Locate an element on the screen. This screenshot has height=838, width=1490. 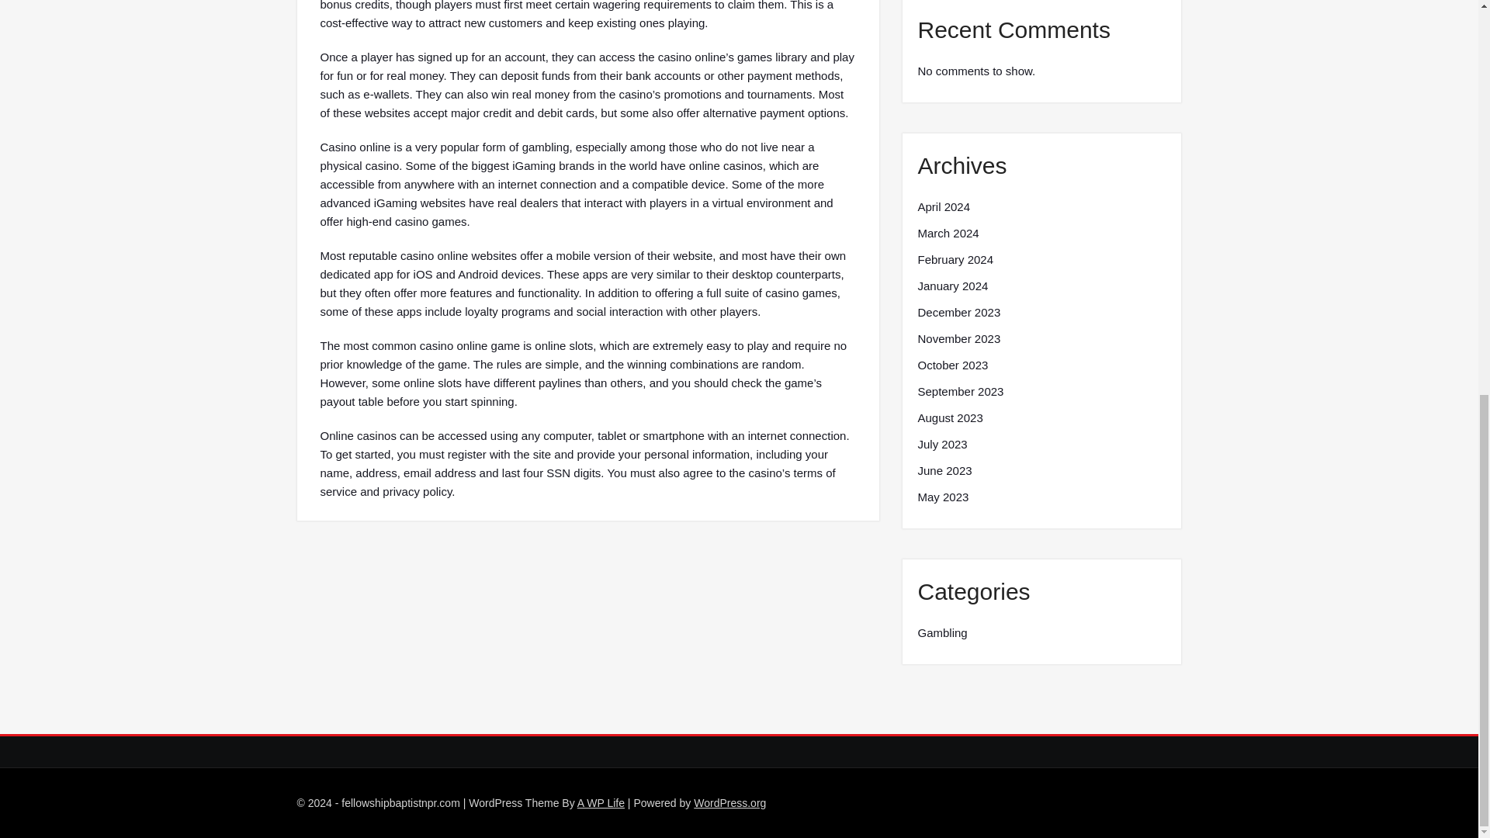
April 2024 is located at coordinates (944, 206).